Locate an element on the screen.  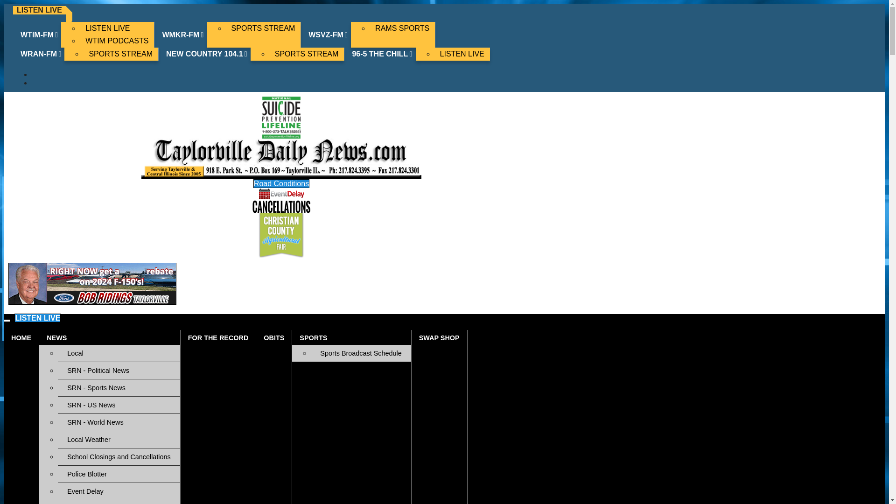
SRN - World News is located at coordinates (119, 422).